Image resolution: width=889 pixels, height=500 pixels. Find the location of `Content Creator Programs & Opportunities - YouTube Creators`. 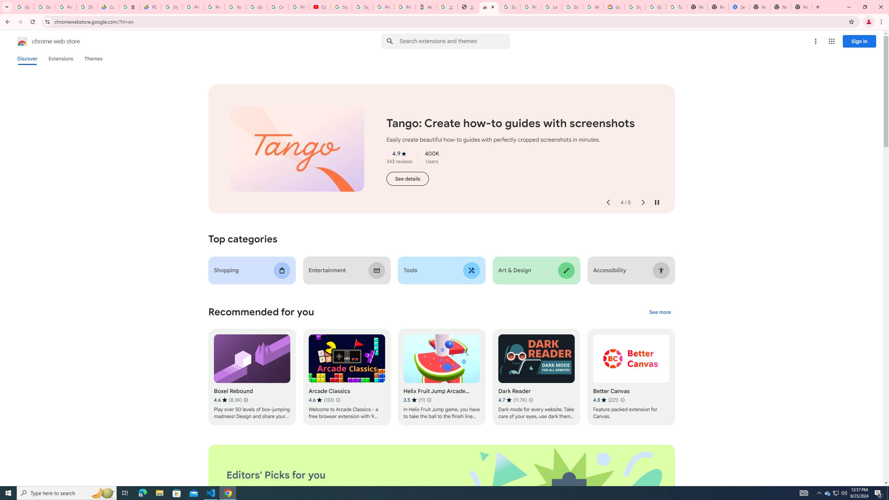

Content Creator Programs & Opportunities - YouTube Creators is located at coordinates (320, 7).